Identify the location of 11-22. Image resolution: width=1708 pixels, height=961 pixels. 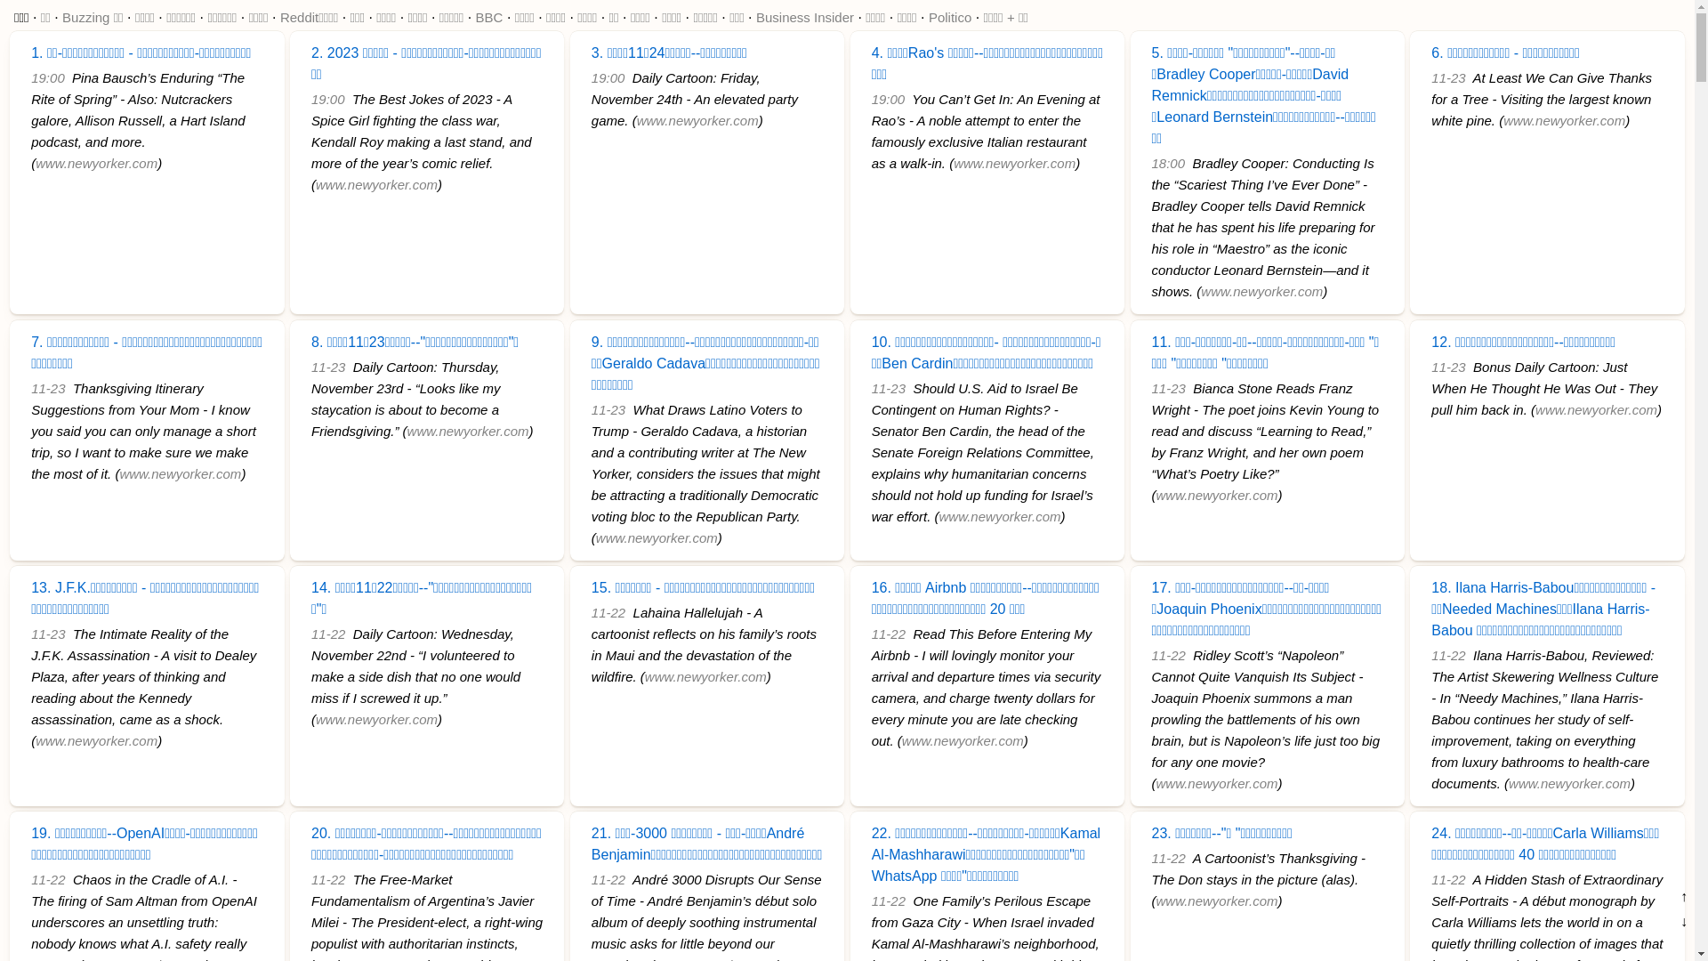
(888, 634).